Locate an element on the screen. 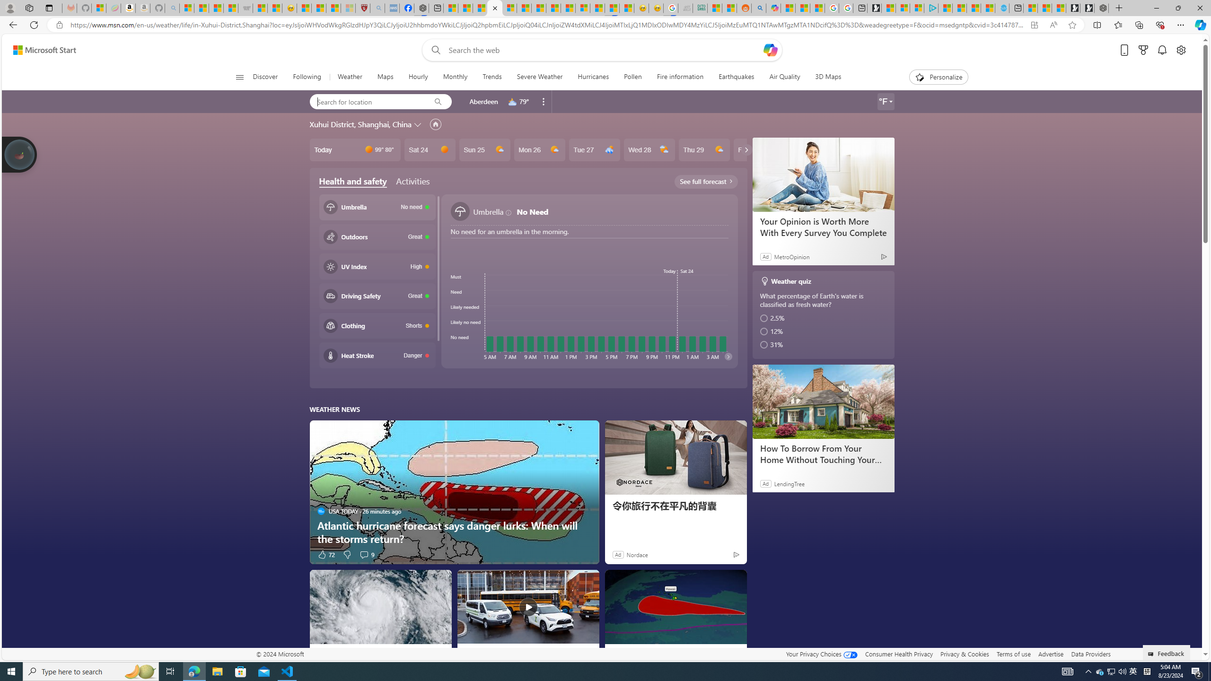 The height and width of the screenshot is (681, 1211). Ad Choice is located at coordinates (736, 554).